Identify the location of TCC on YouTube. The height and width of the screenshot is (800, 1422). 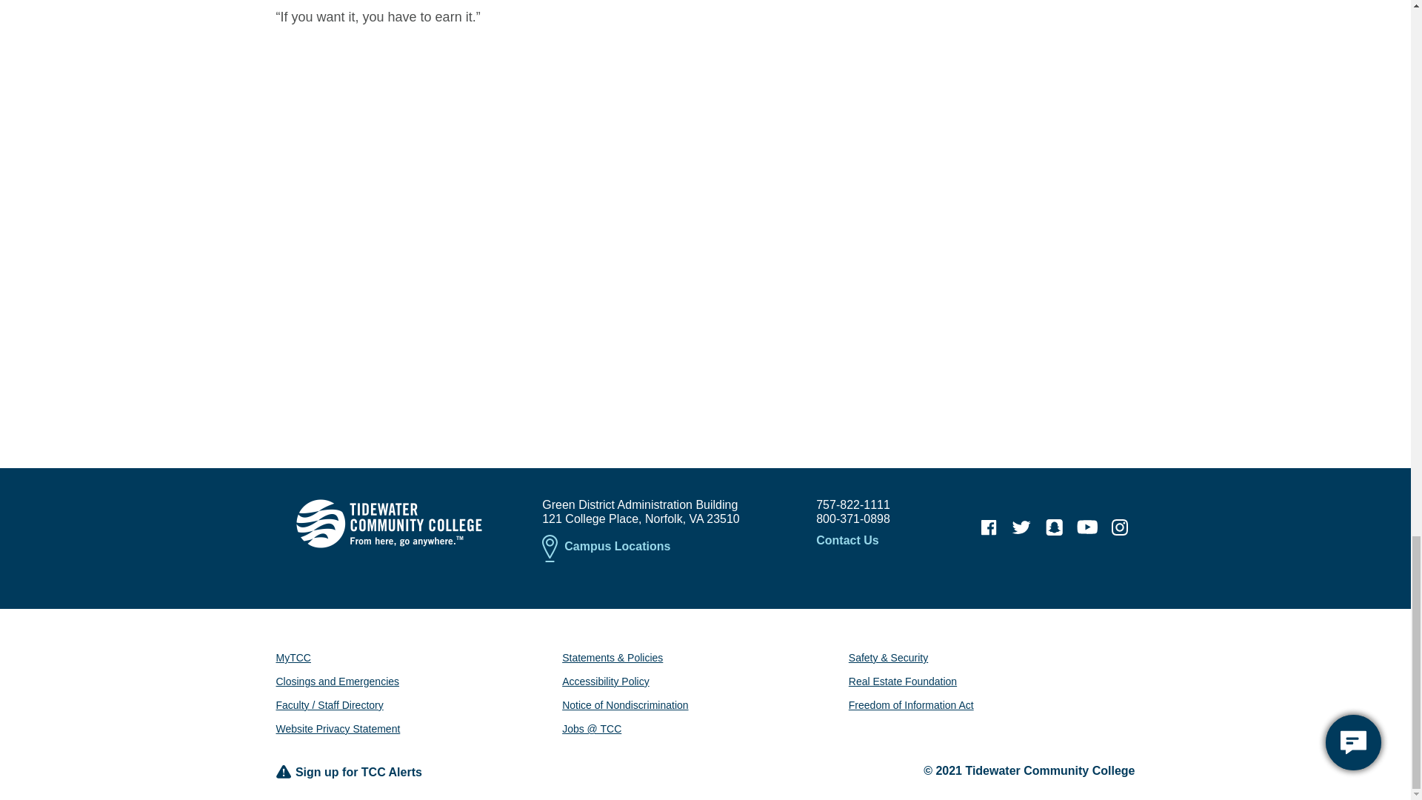
(1087, 527).